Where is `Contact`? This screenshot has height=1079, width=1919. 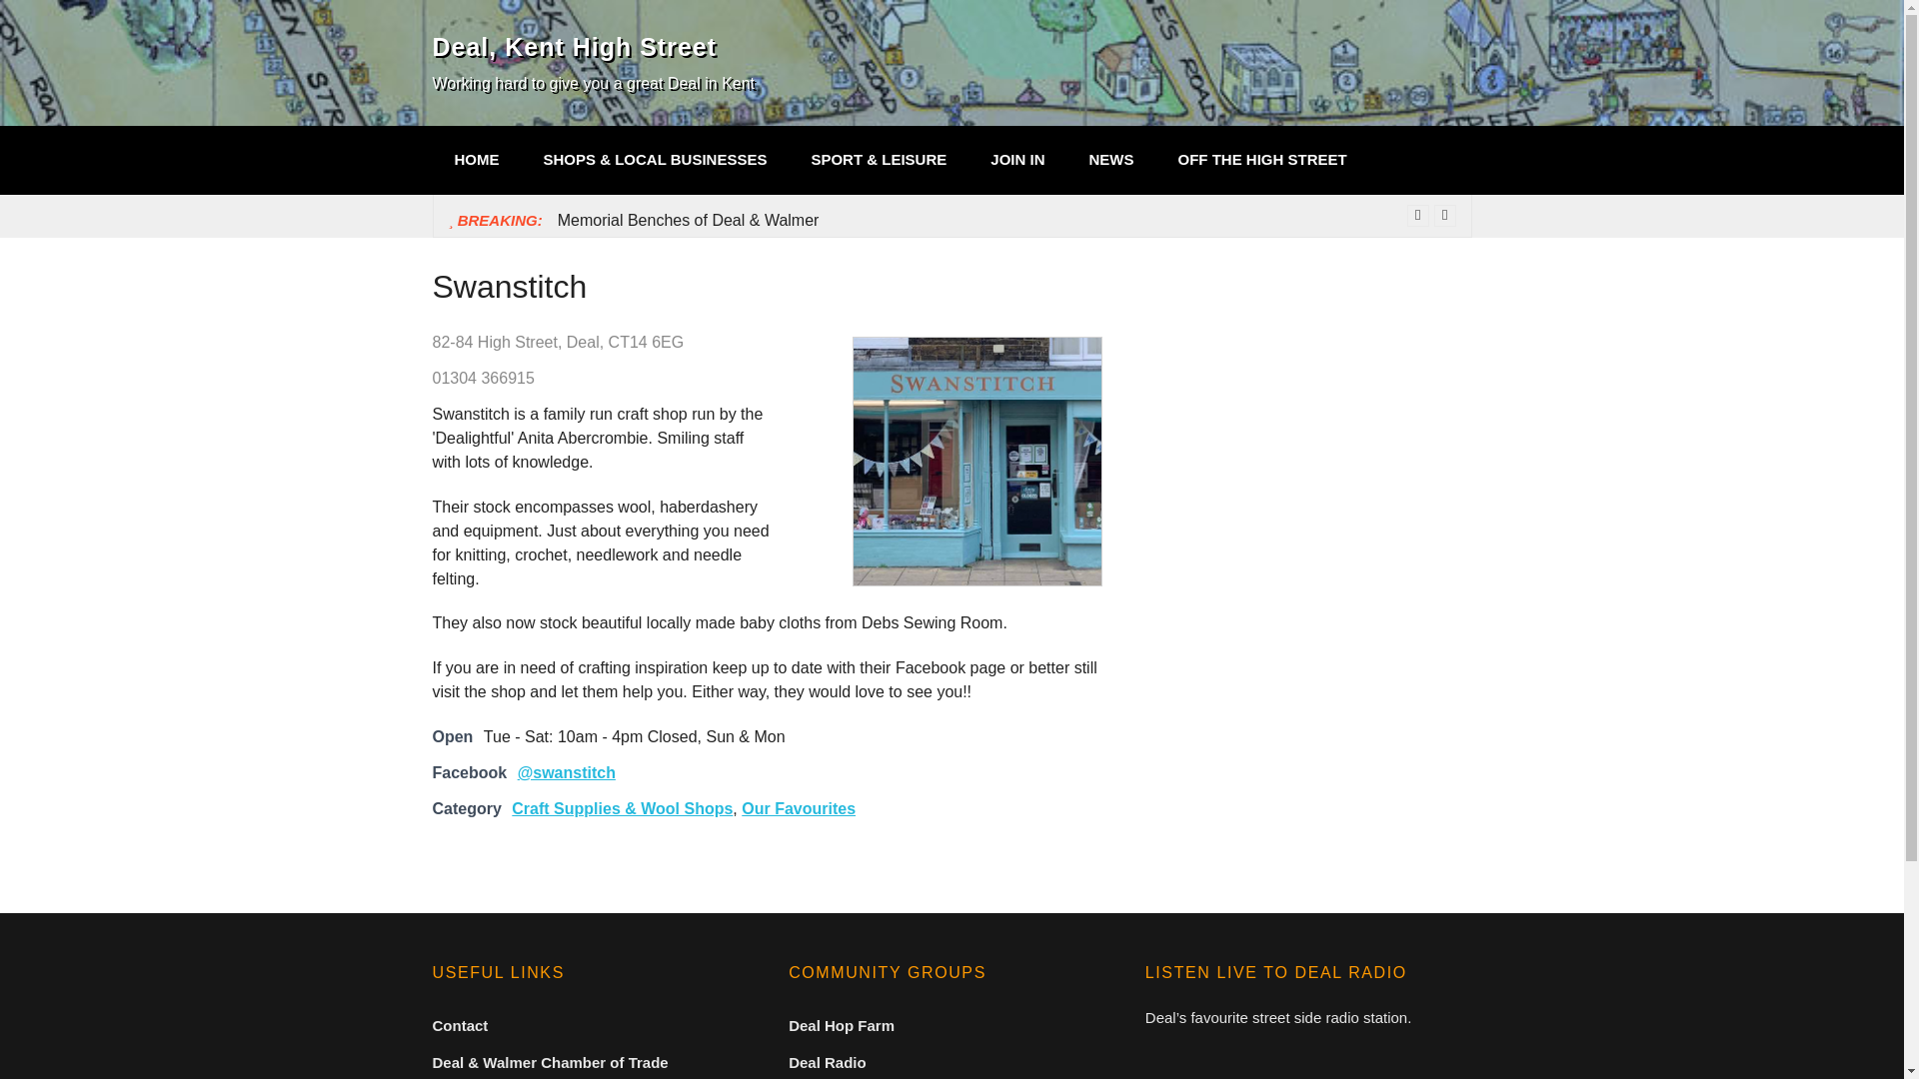 Contact is located at coordinates (460, 1025).